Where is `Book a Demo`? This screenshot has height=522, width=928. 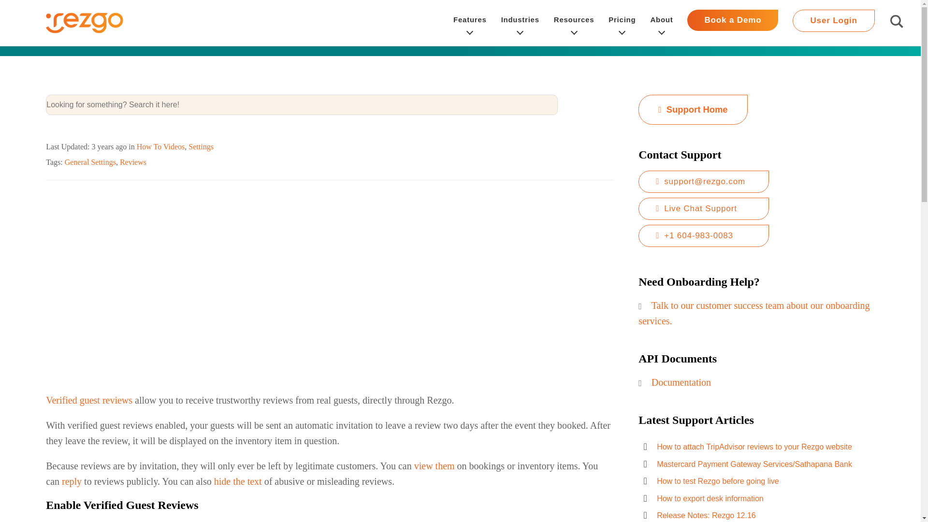 Book a Demo is located at coordinates (733, 20).